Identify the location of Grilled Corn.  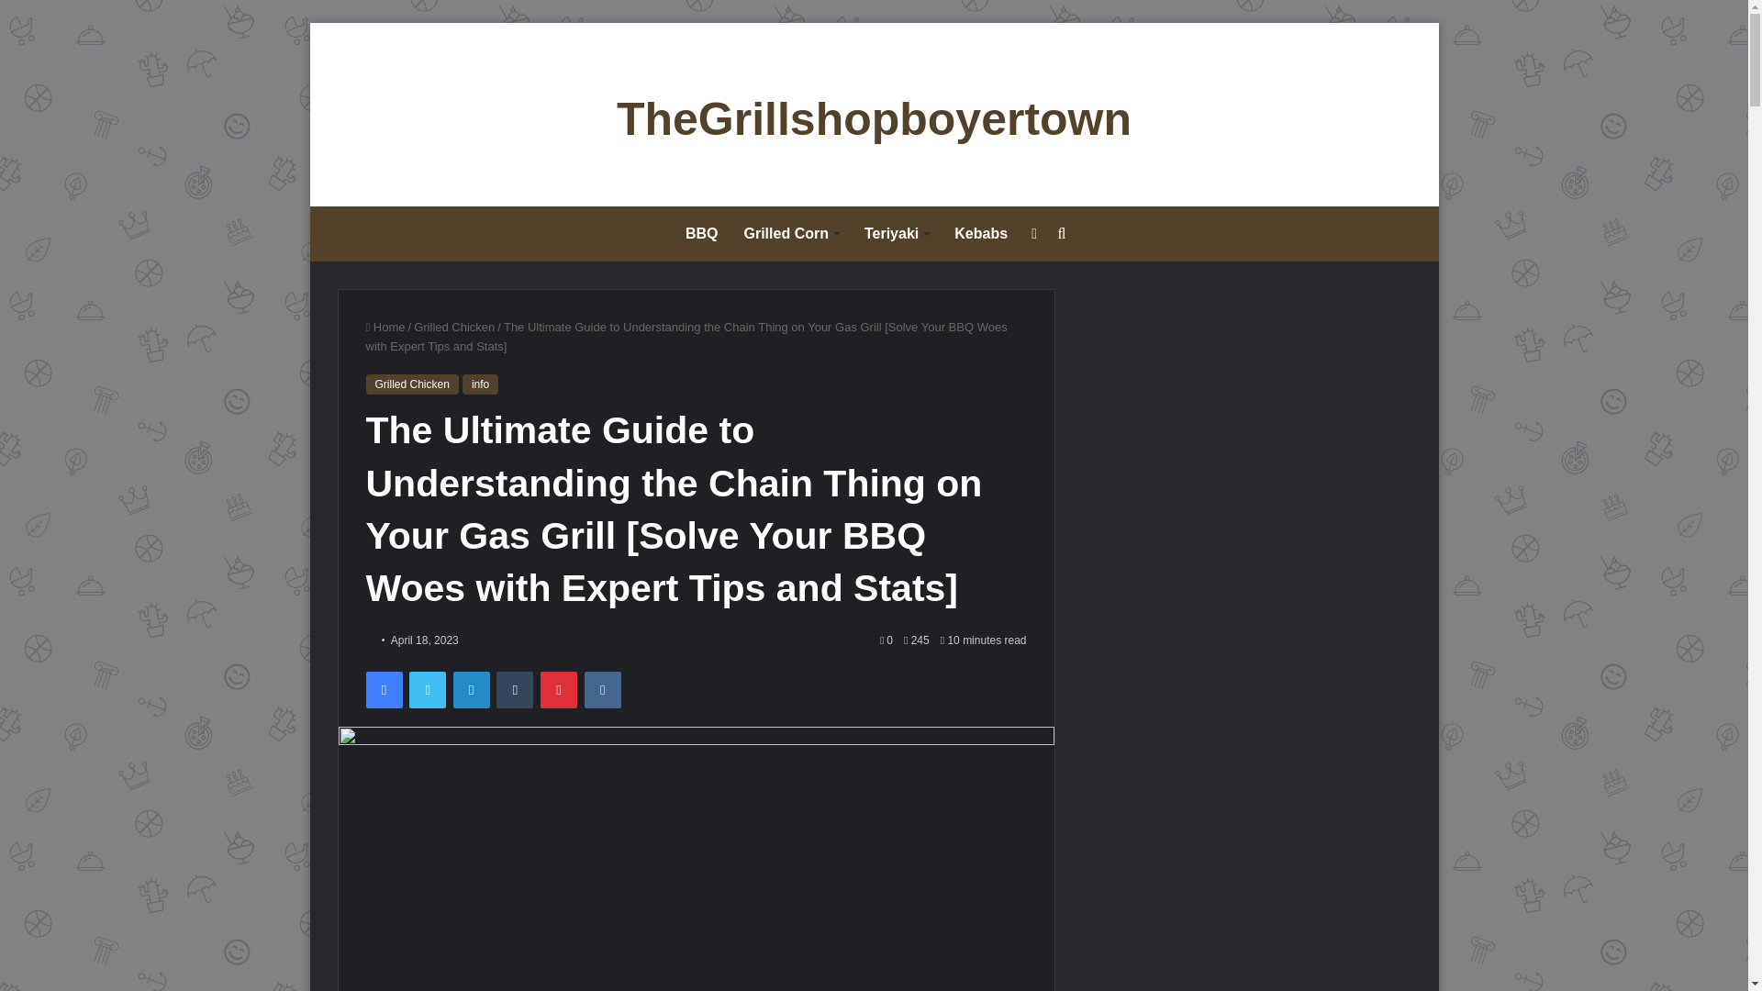
(791, 233).